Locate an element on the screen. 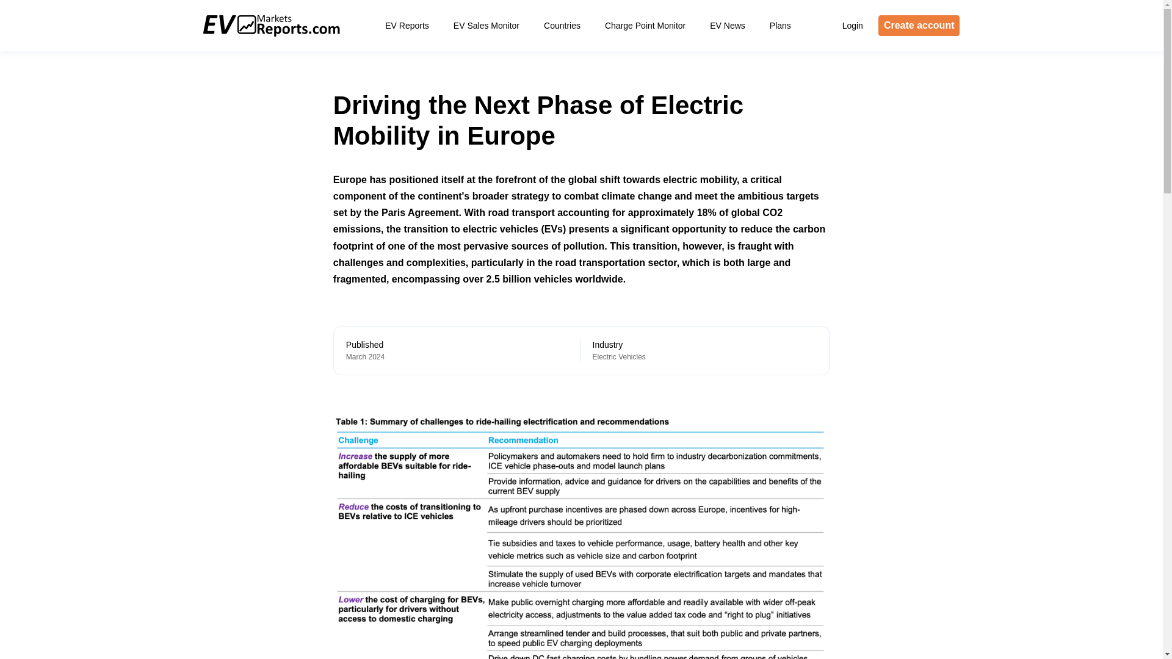 The height and width of the screenshot is (659, 1172). EV News is located at coordinates (727, 26).